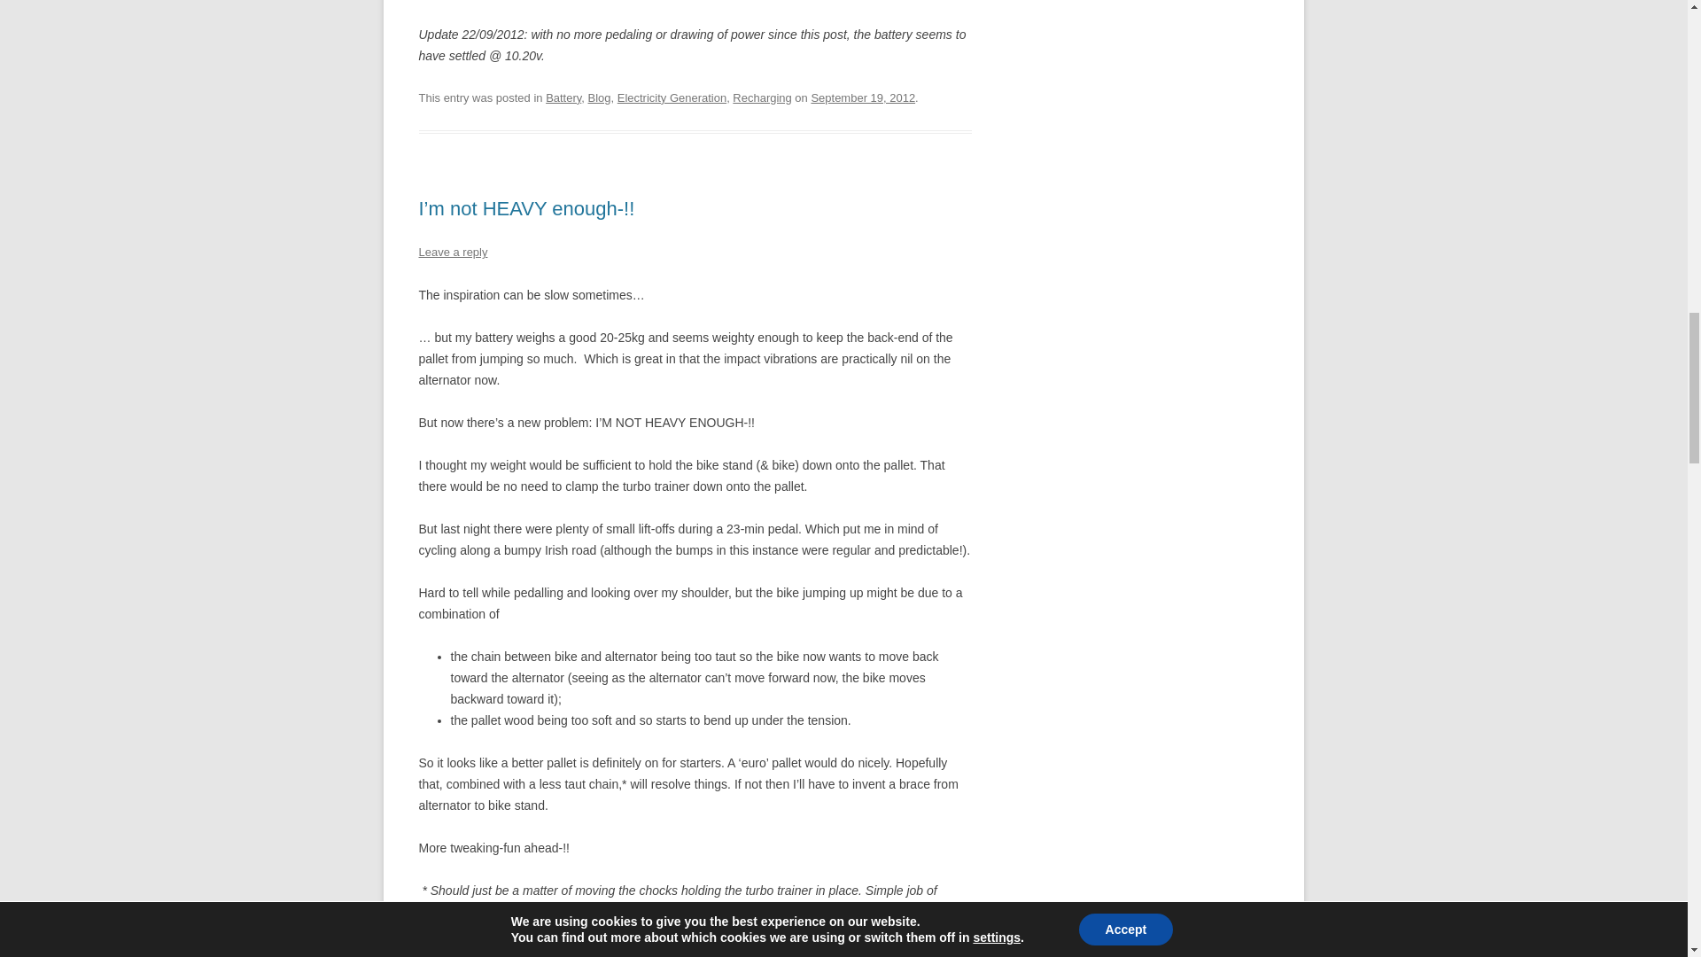 The image size is (1701, 957). What do you see at coordinates (672, 97) in the screenshot?
I see `Electricity Generation` at bounding box center [672, 97].